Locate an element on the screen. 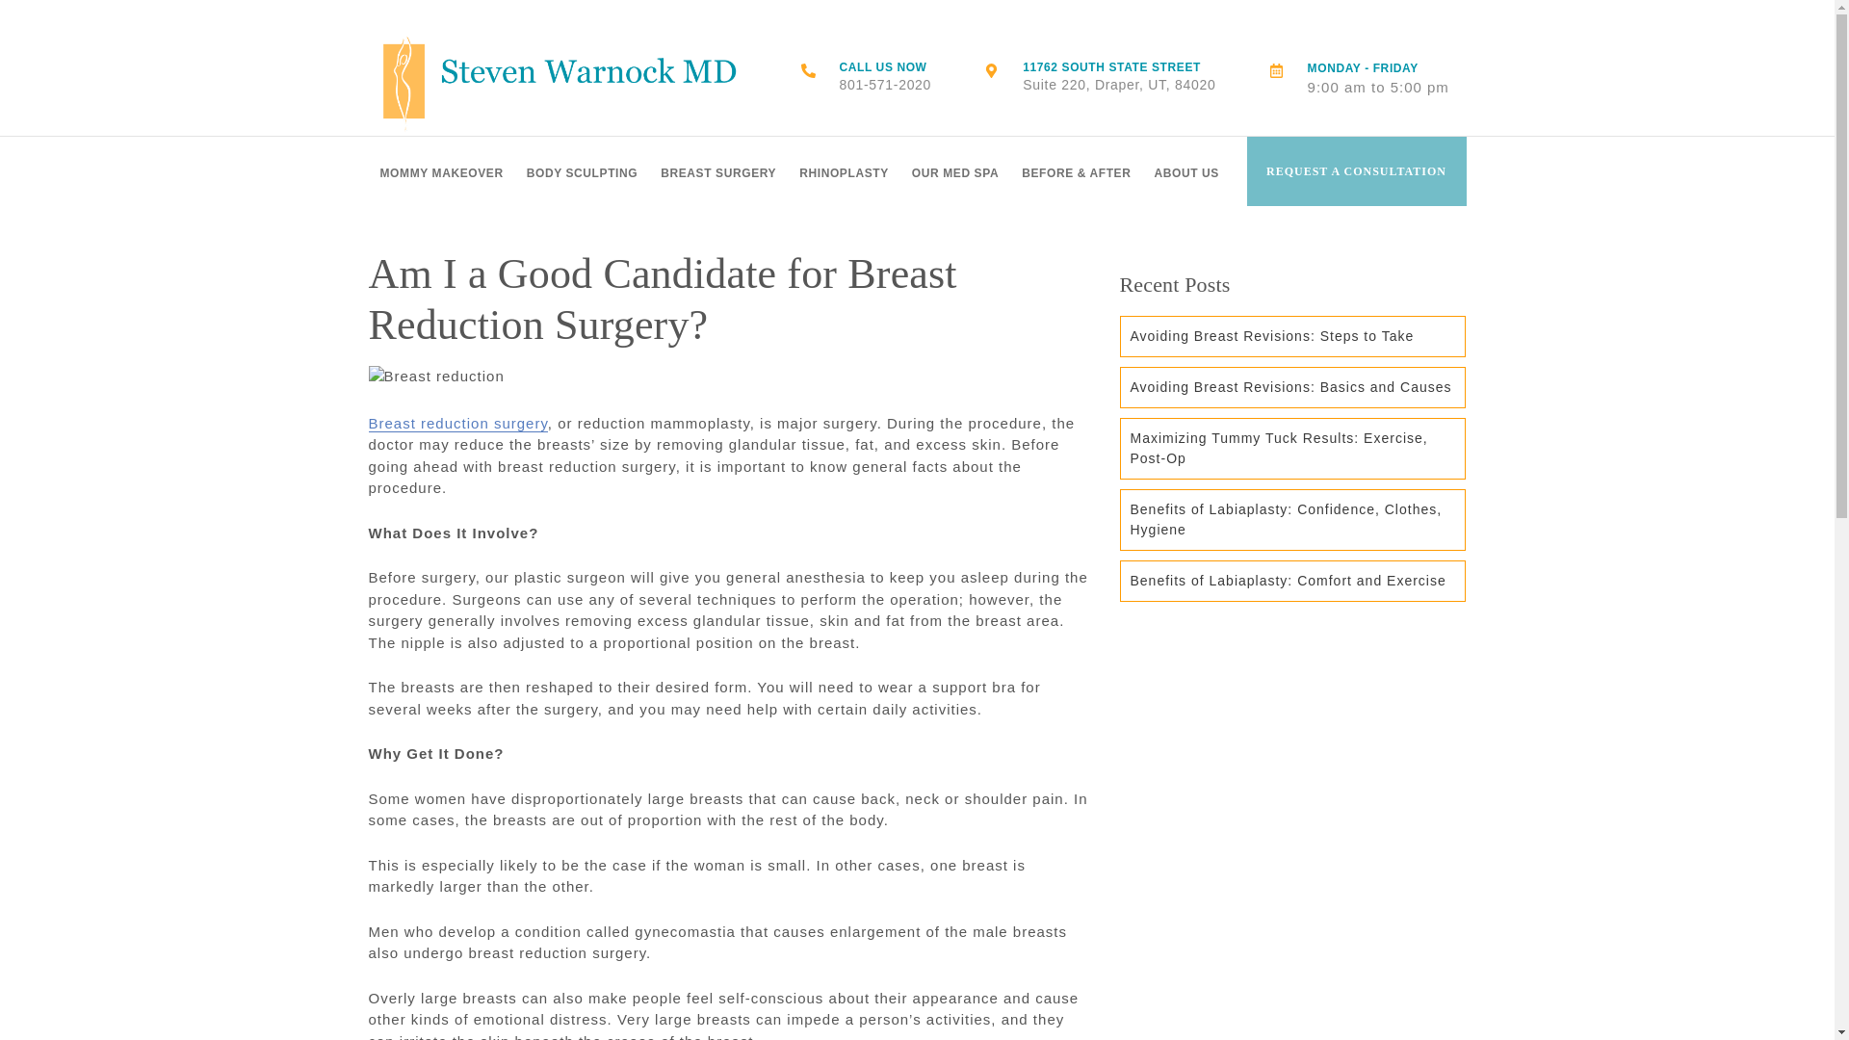 This screenshot has width=1849, height=1040. logo-754x226 copy is located at coordinates (955, 170).